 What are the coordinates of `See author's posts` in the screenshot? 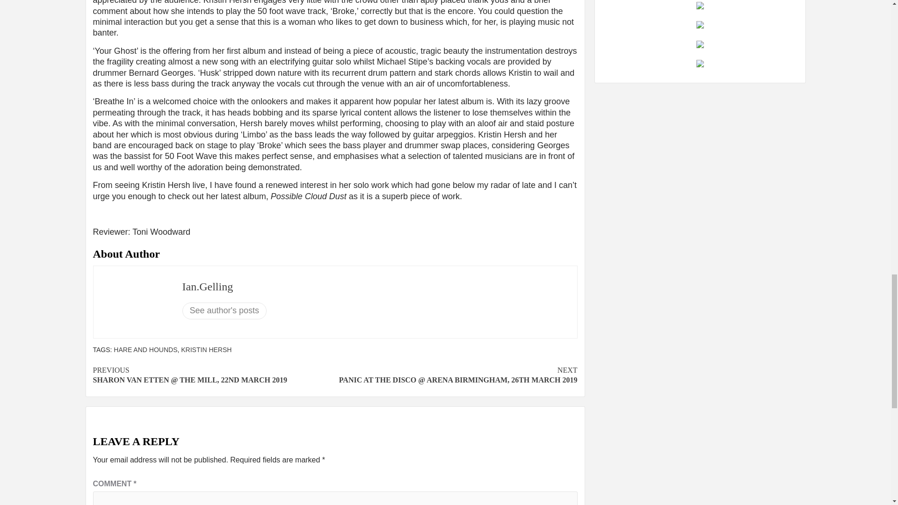 It's located at (224, 310).